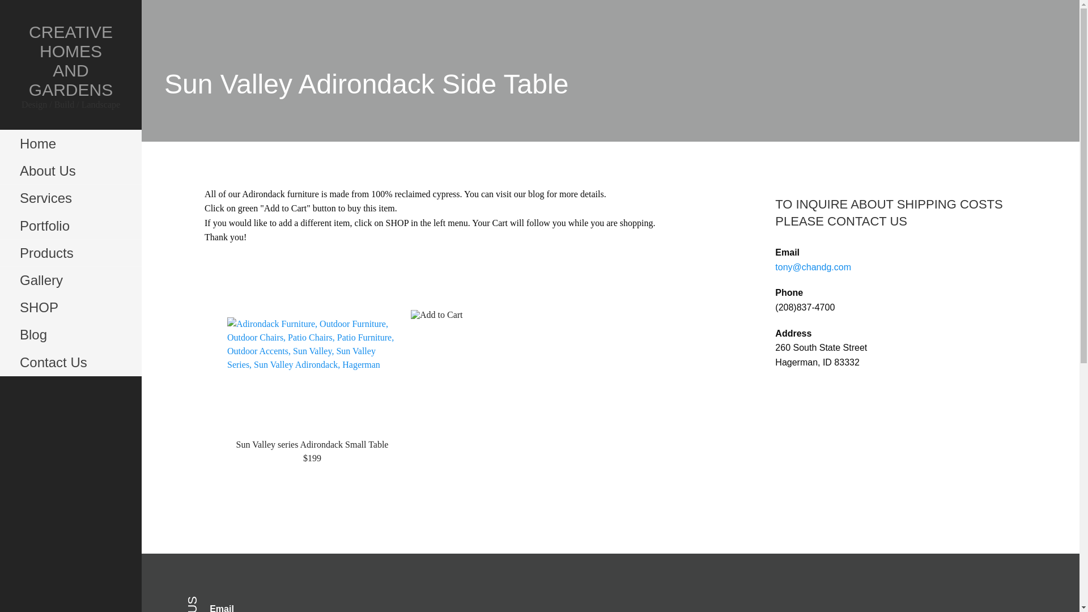 The height and width of the screenshot is (612, 1088). I want to click on Contact Us, so click(70, 363).